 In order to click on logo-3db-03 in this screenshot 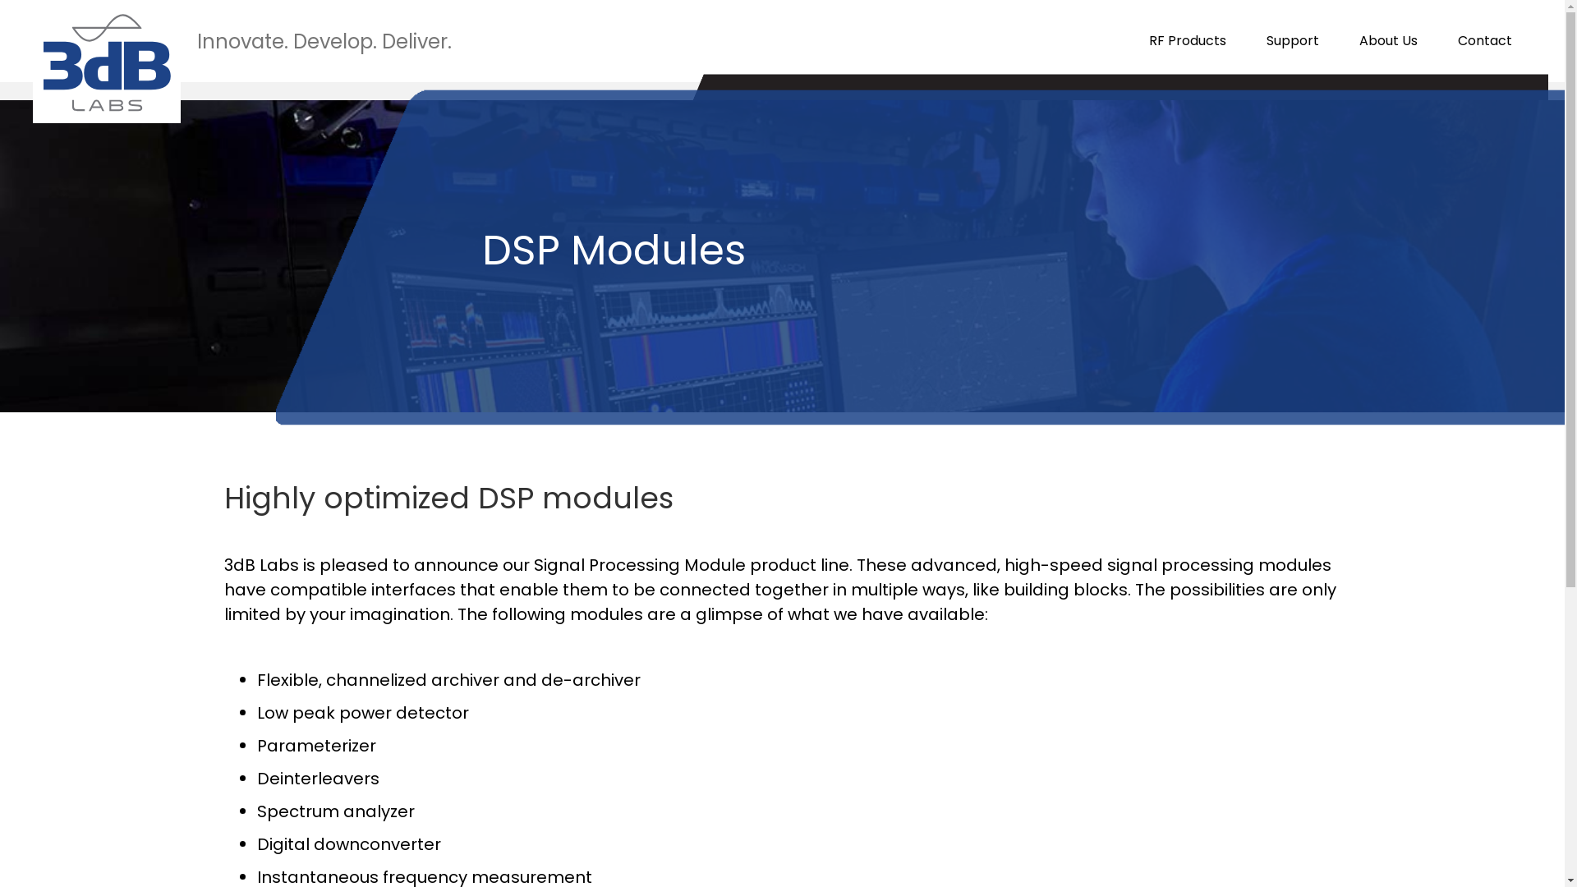, I will do `click(107, 62)`.